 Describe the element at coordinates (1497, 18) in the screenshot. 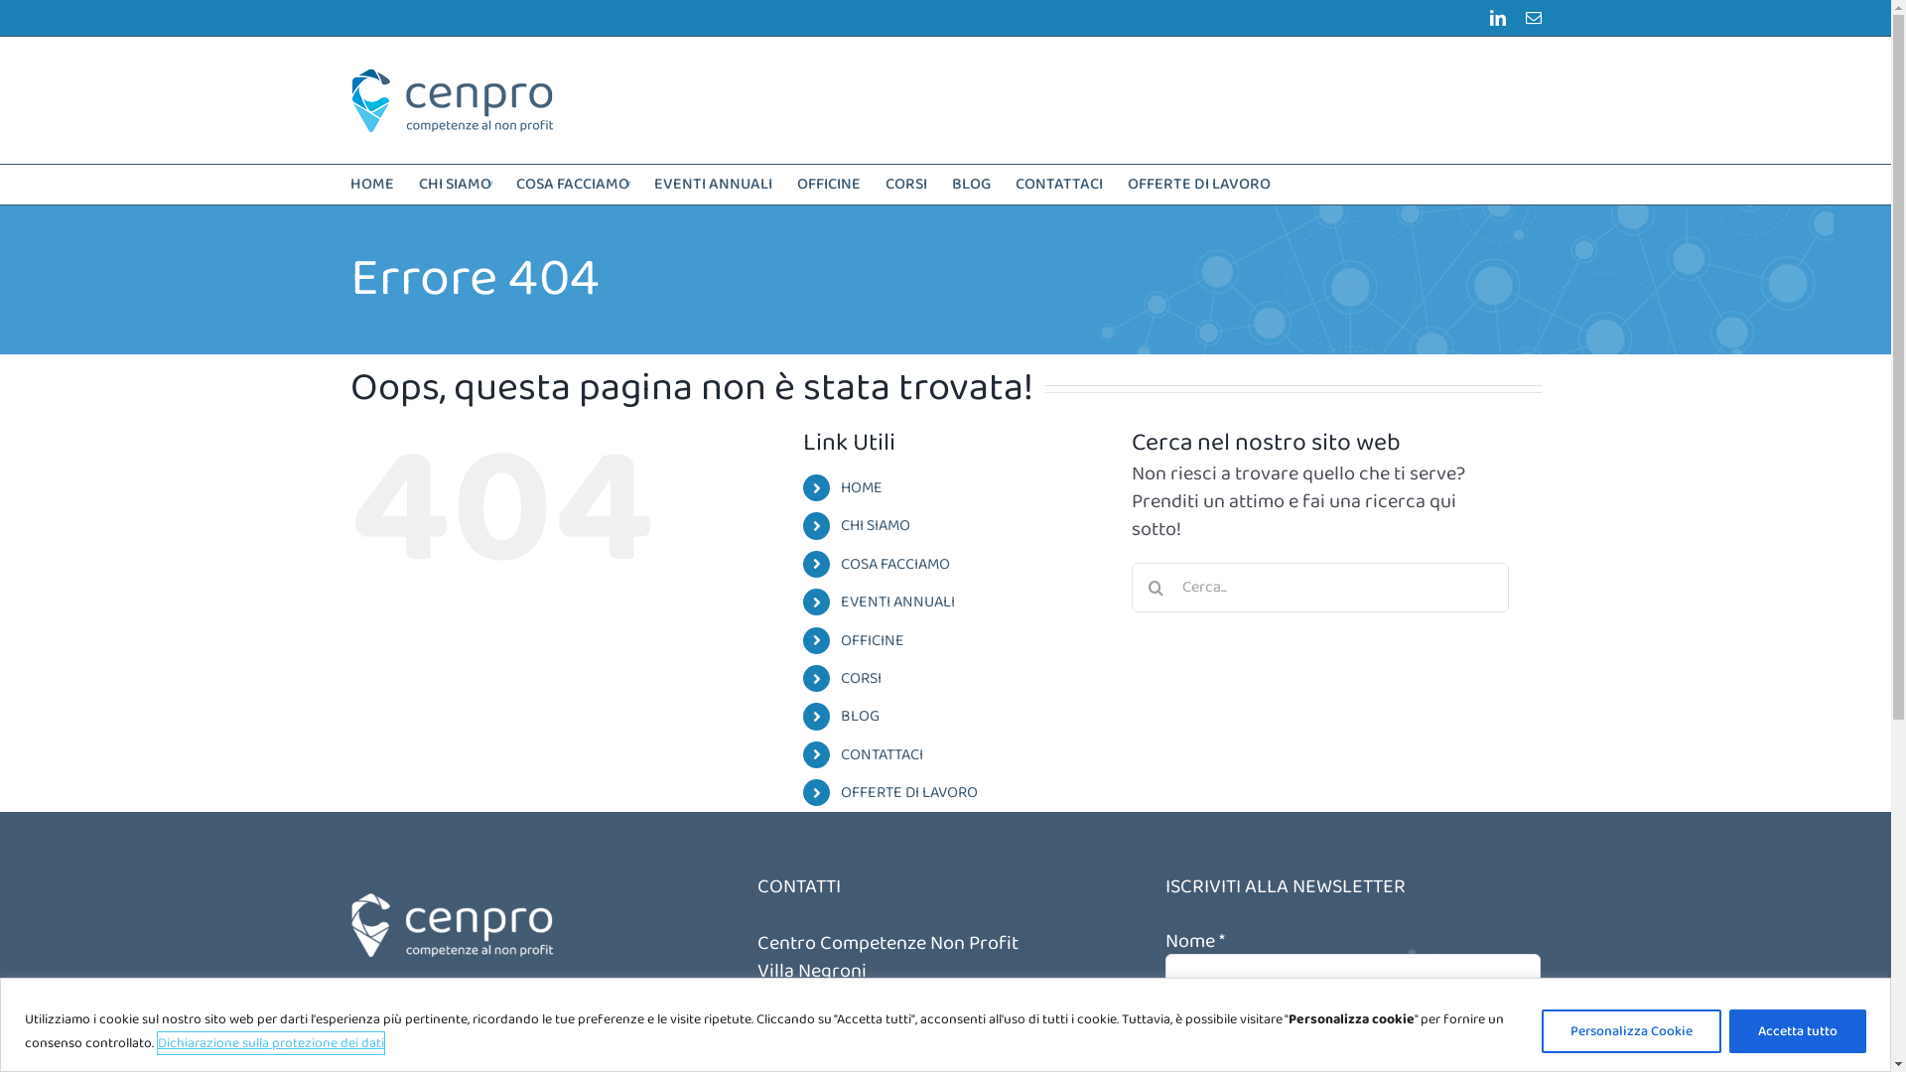

I see `LinkedIn` at that location.